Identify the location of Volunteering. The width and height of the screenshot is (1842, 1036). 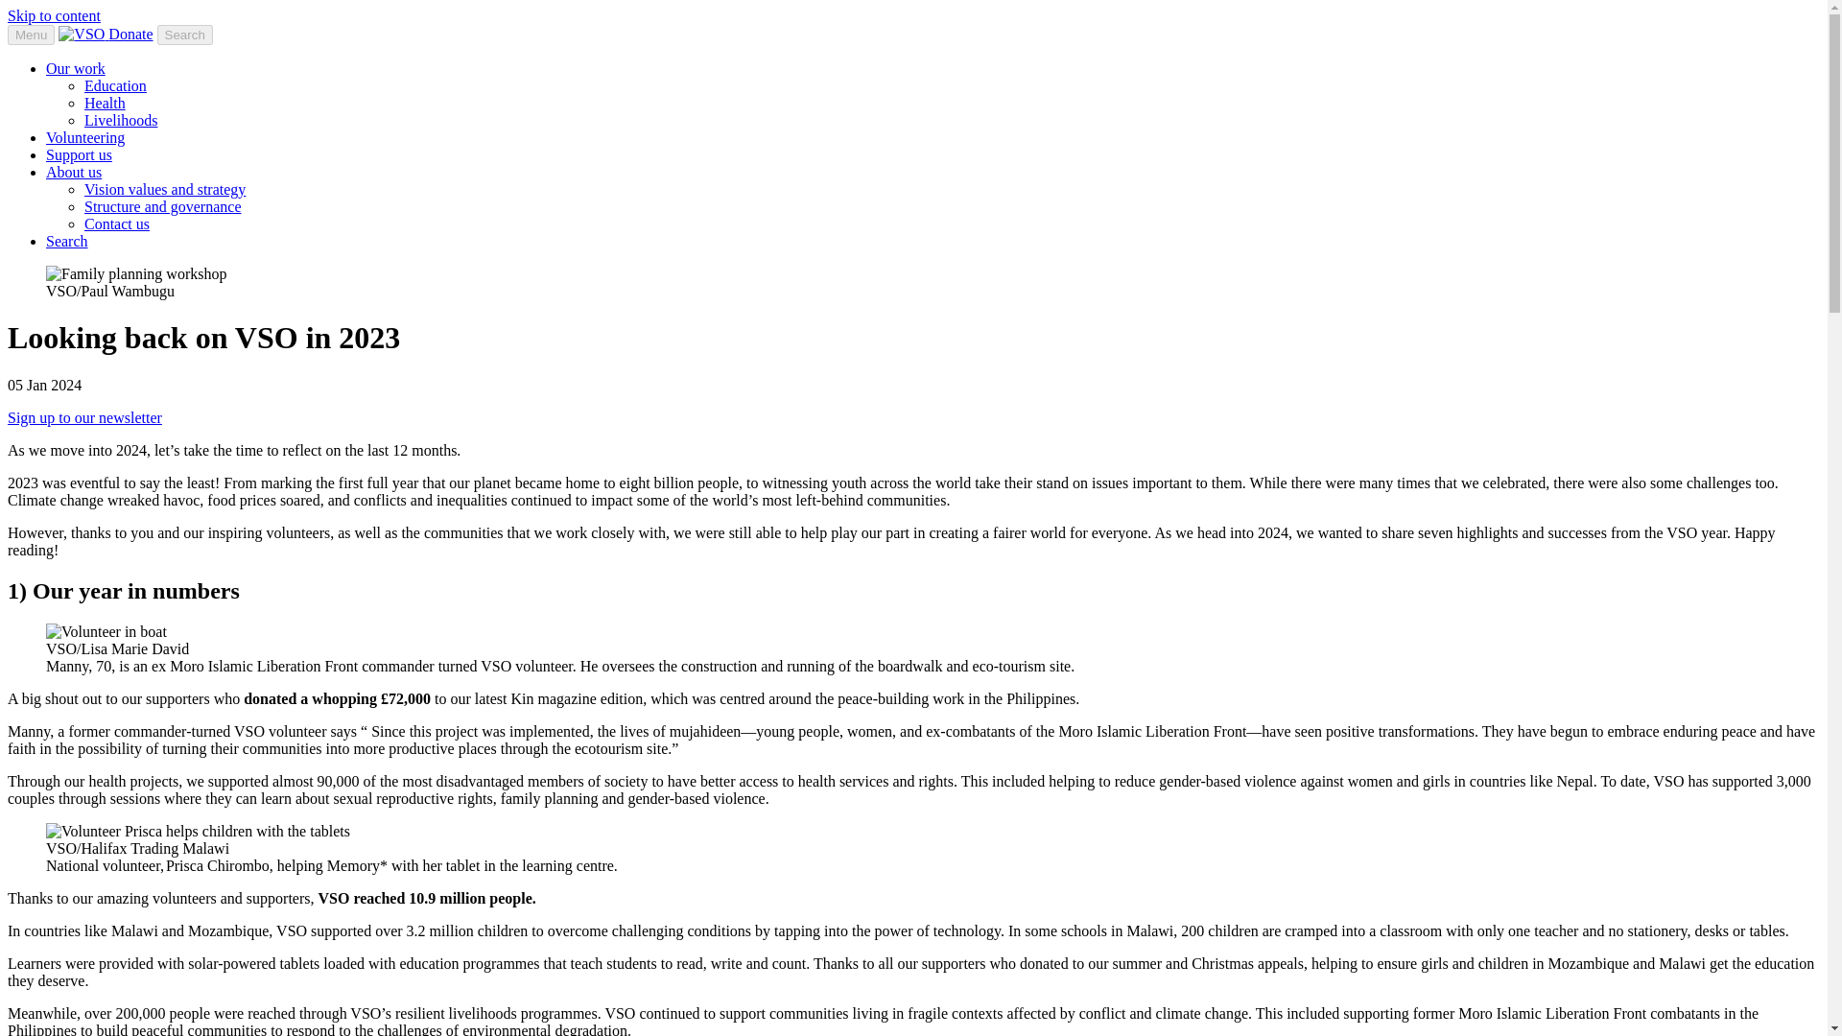
(85, 138).